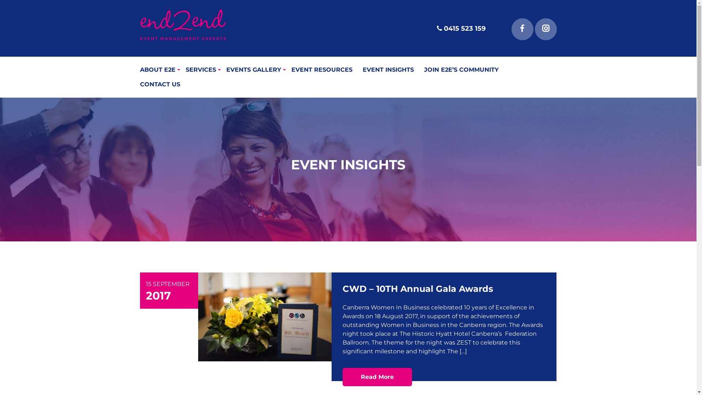 The image size is (702, 395). What do you see at coordinates (393, 70) in the screenshot?
I see `EVENT INSIGHTS` at bounding box center [393, 70].